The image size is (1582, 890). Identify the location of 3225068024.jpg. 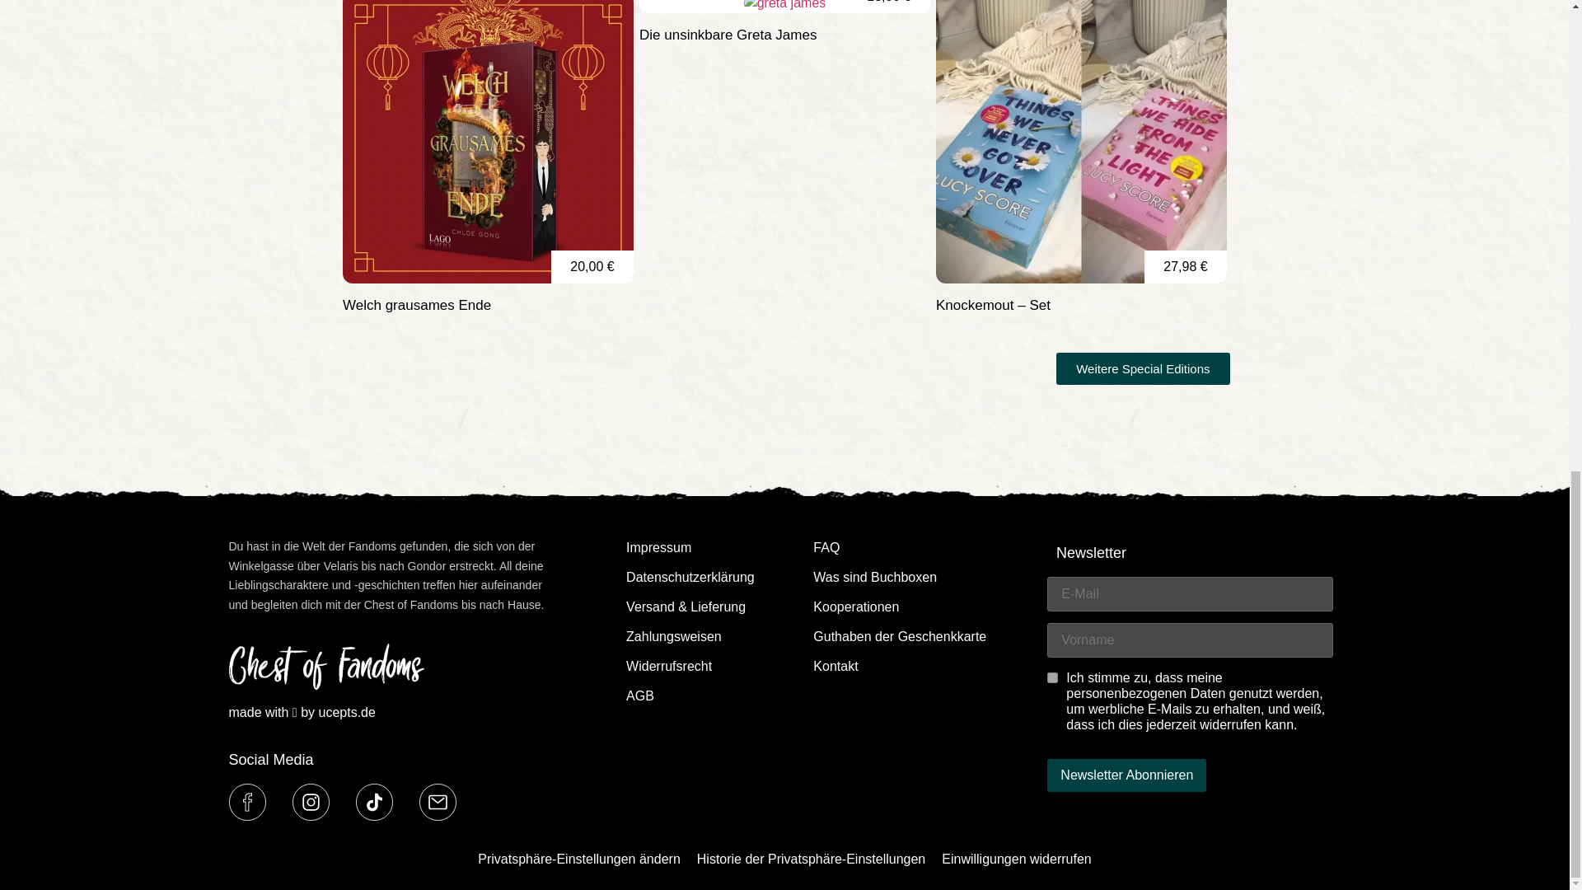
(488, 142).